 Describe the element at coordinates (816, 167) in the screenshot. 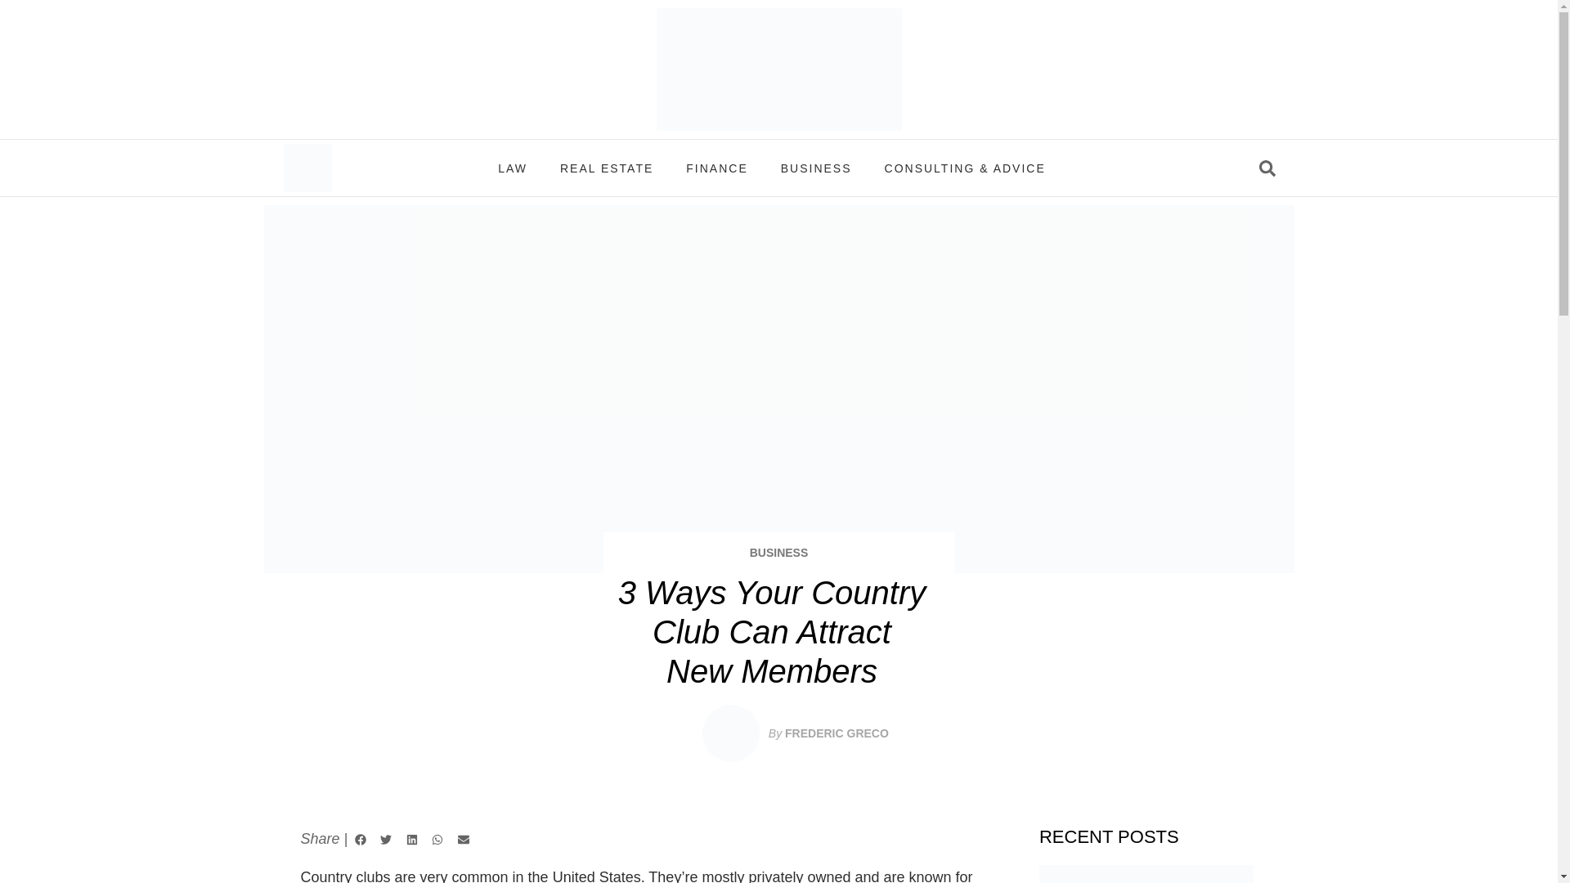

I see `BUSINESS` at that location.